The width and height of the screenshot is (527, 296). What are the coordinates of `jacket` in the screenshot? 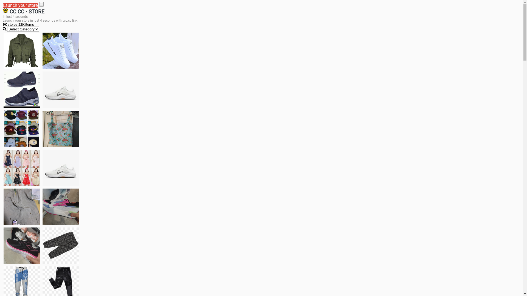 It's located at (22, 51).